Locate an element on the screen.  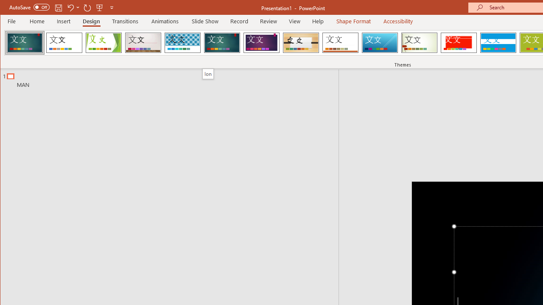
Office Theme is located at coordinates (64, 42).